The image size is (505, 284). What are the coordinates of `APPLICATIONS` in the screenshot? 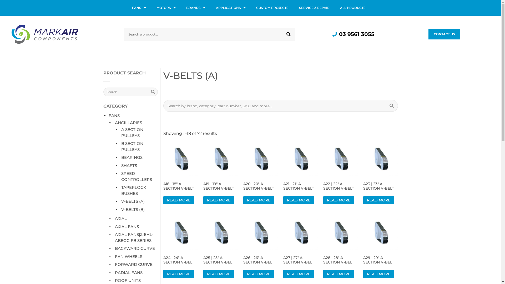 It's located at (230, 8).